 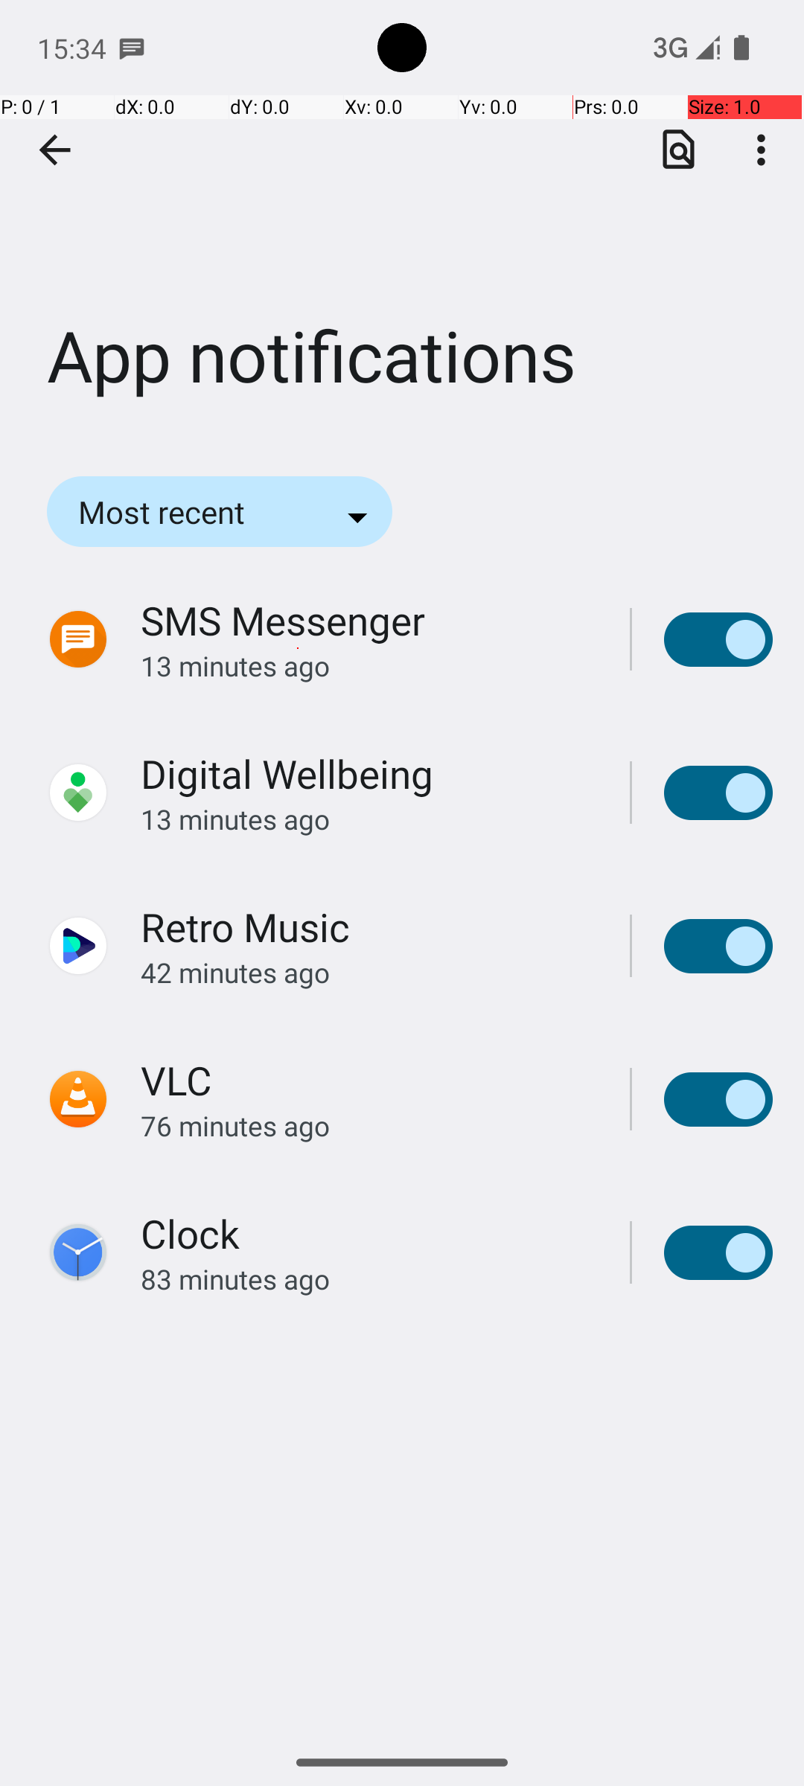 What do you see at coordinates (287, 774) in the screenshot?
I see `Digital Wellbeing` at bounding box center [287, 774].